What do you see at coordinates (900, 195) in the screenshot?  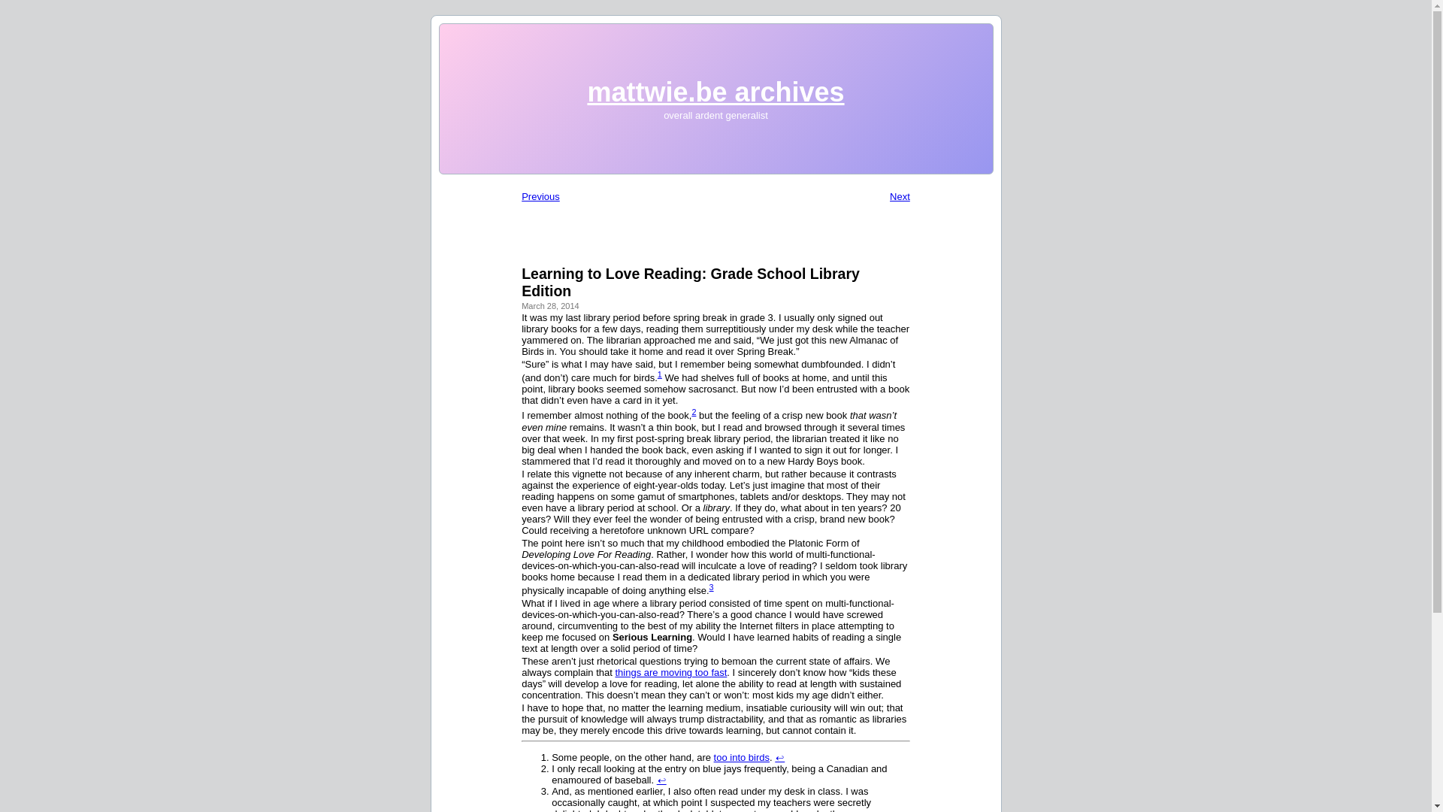 I see `Next` at bounding box center [900, 195].